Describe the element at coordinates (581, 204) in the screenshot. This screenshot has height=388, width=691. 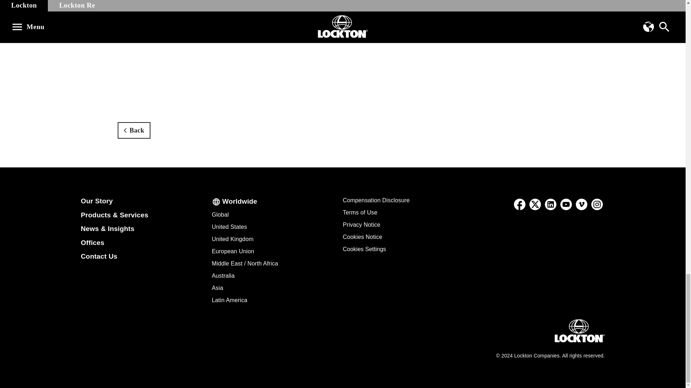
I see `Follow Lockton on Vimeo` at that location.